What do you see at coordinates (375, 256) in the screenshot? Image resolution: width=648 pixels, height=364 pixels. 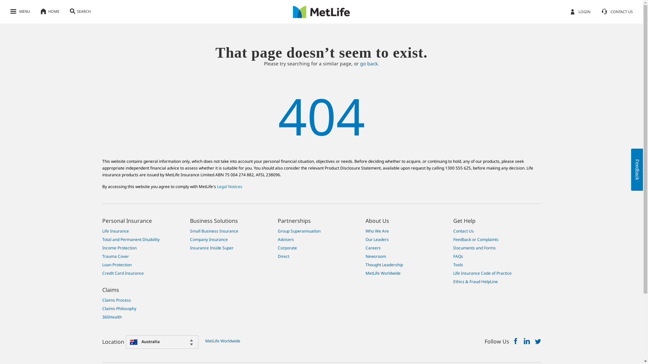 I see `Newsroom` at bounding box center [375, 256].